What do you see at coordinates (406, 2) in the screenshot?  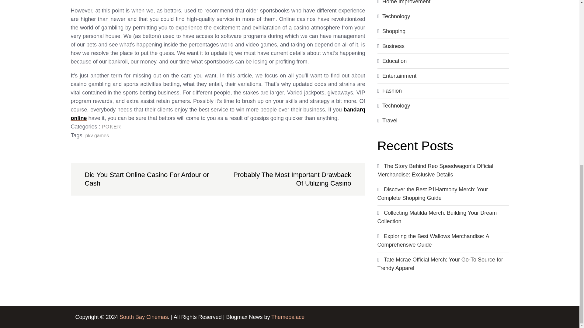 I see `Home Improvement` at bounding box center [406, 2].